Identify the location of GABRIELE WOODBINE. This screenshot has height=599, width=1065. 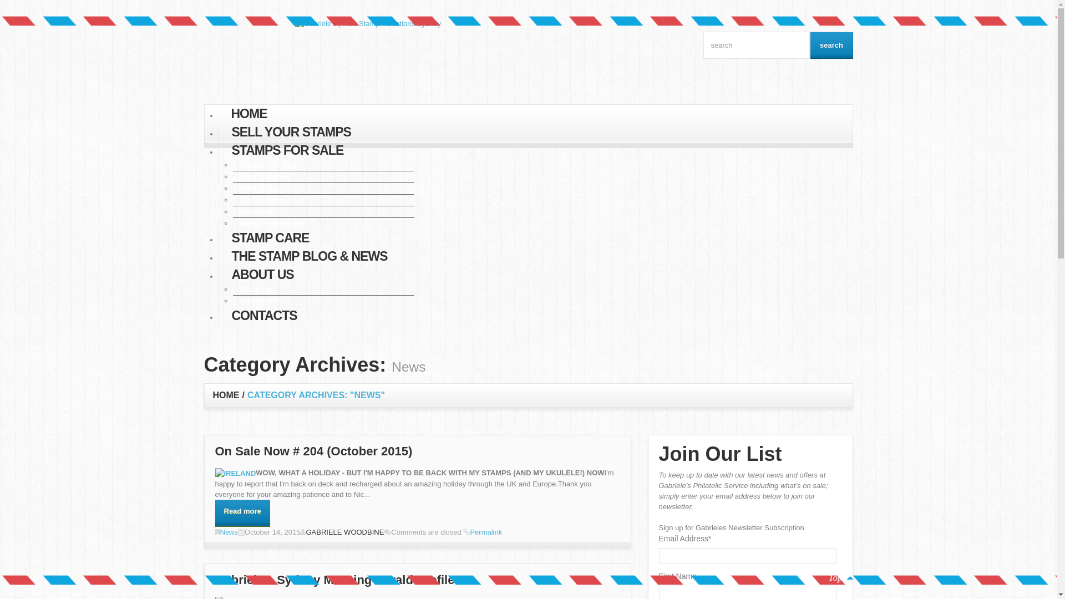
(345, 532).